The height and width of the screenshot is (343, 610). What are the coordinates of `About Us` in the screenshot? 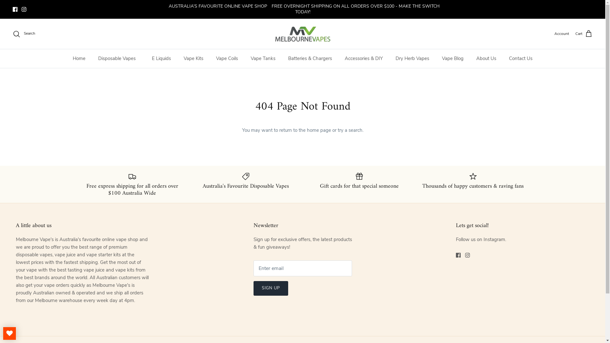 It's located at (486, 58).